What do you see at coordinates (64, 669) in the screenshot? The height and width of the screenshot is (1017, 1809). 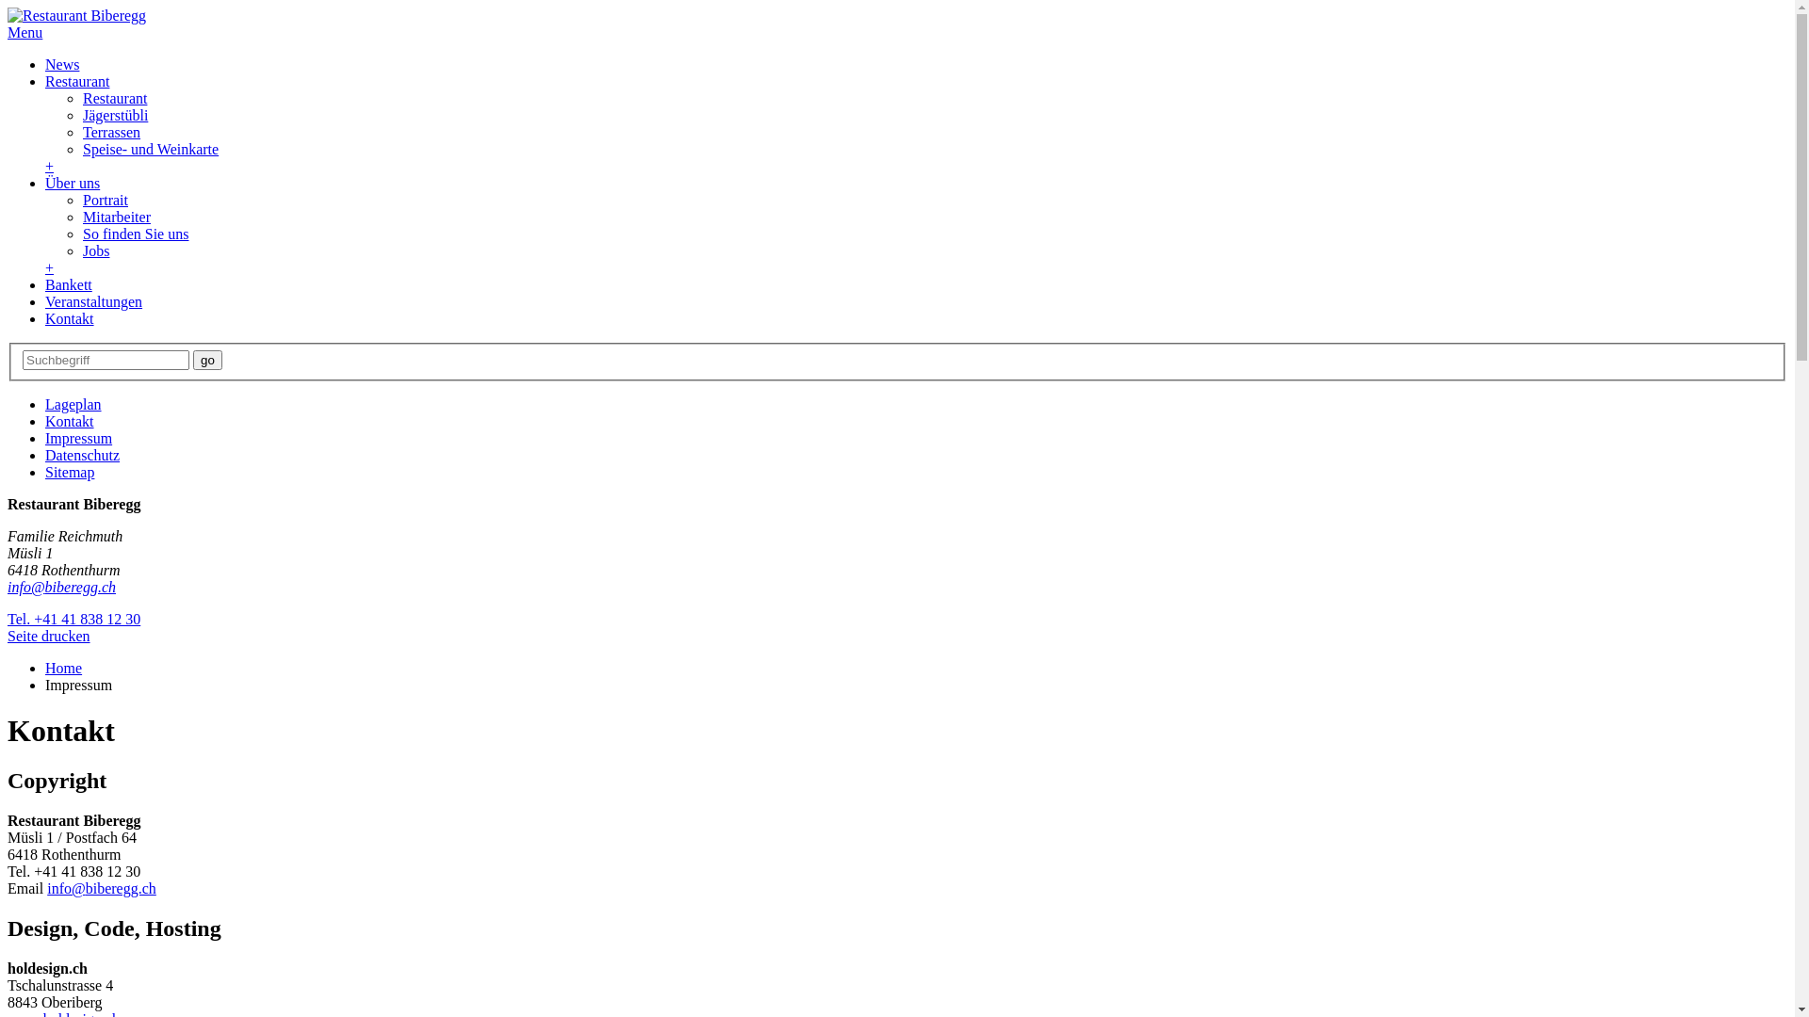 I see `Home` at bounding box center [64, 669].